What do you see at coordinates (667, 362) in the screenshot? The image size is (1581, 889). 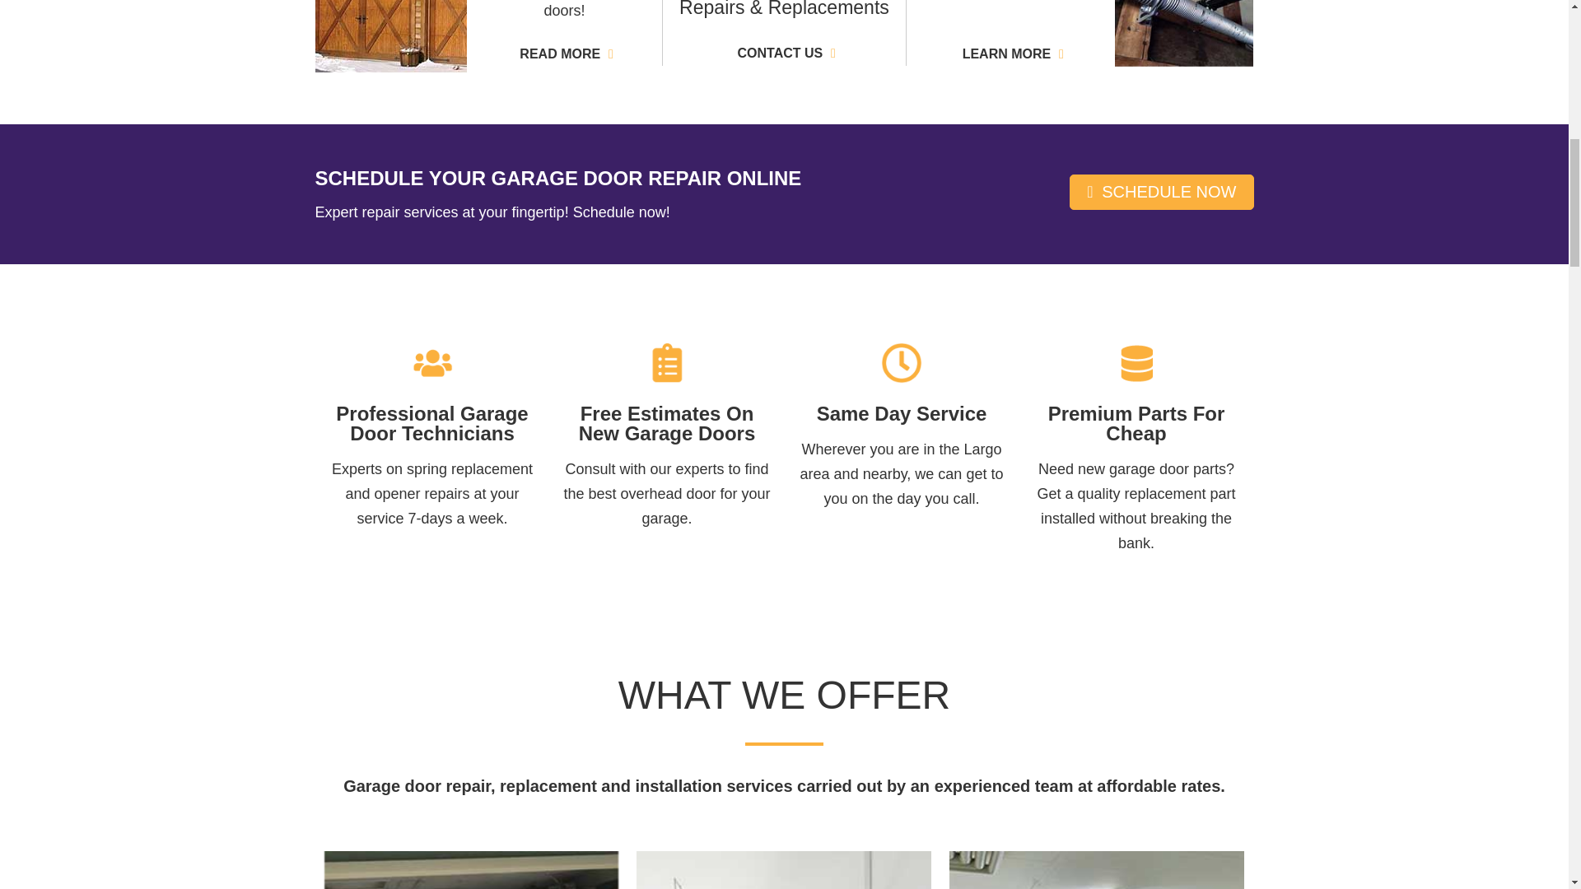 I see `Free Estimates On New Garage Doors` at bounding box center [667, 362].